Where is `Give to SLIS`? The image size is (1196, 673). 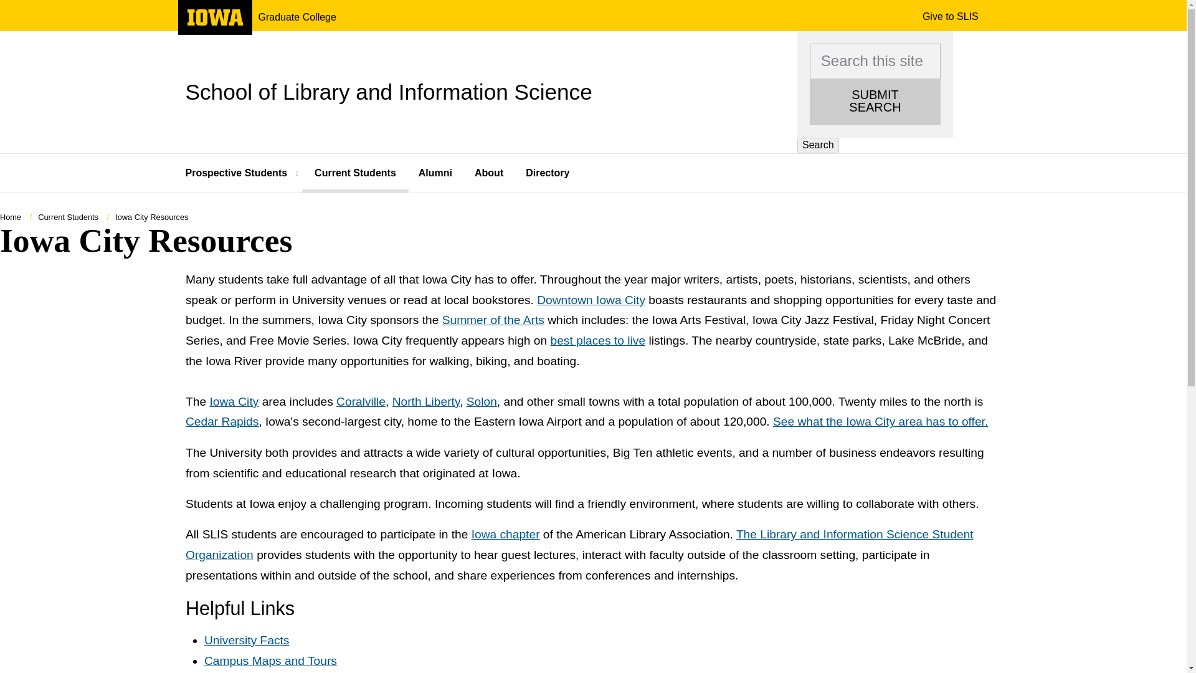
Give to SLIS is located at coordinates (950, 16).